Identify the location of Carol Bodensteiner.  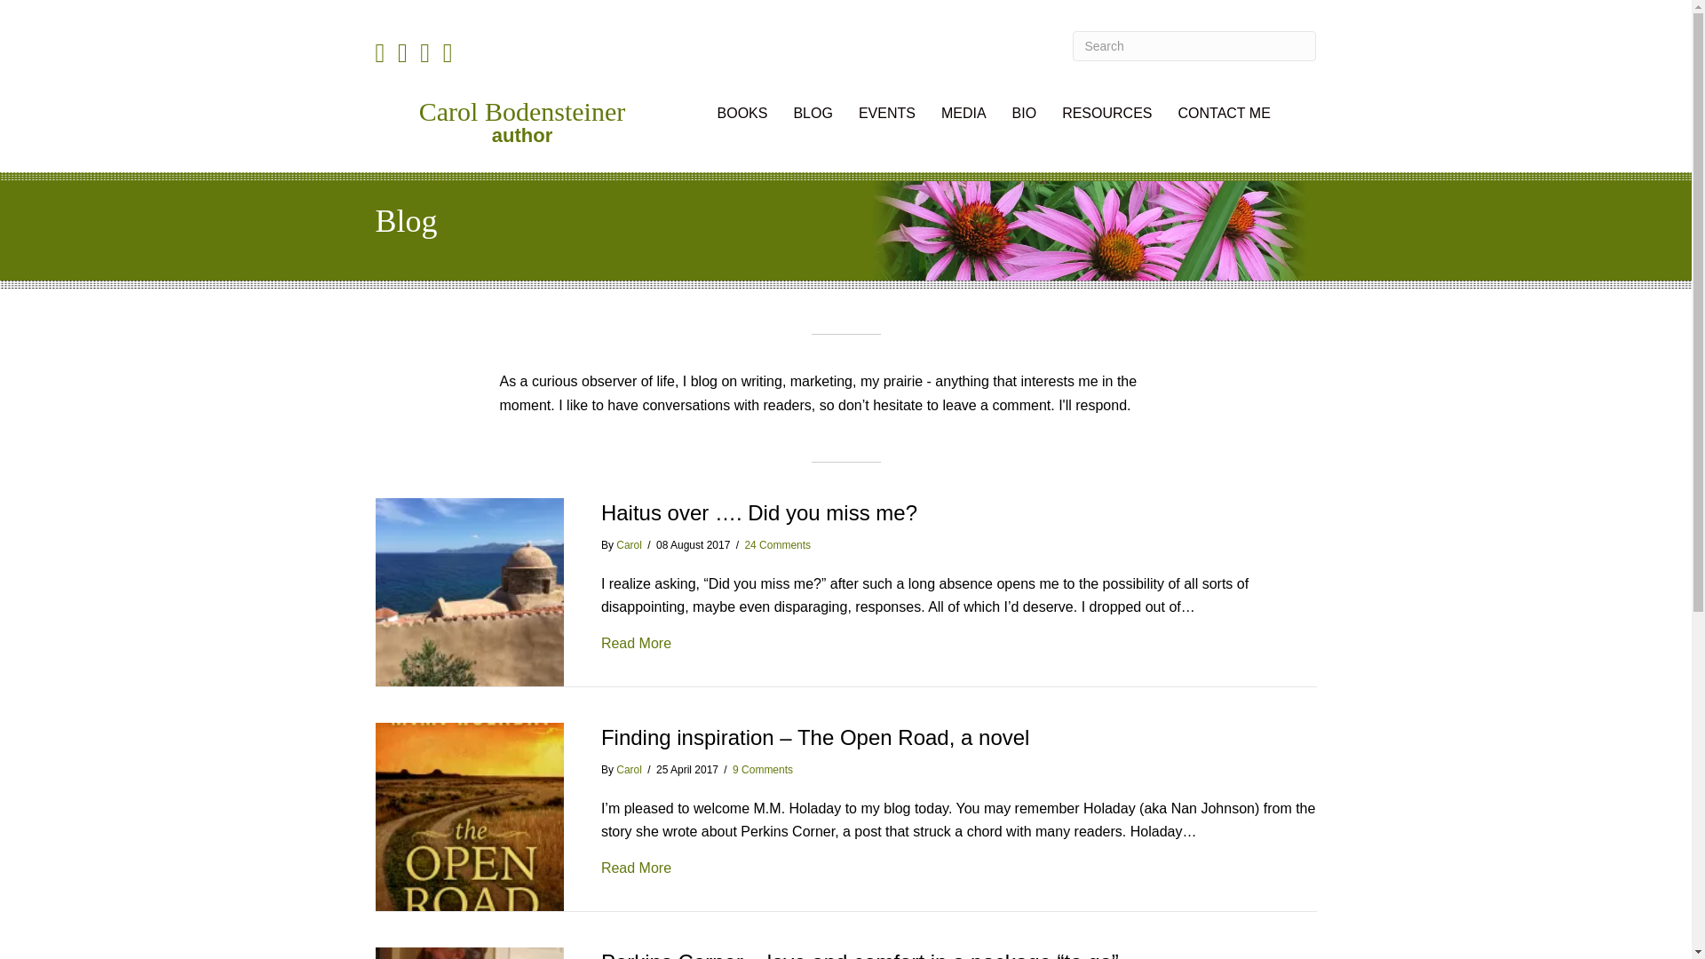
(522, 111).